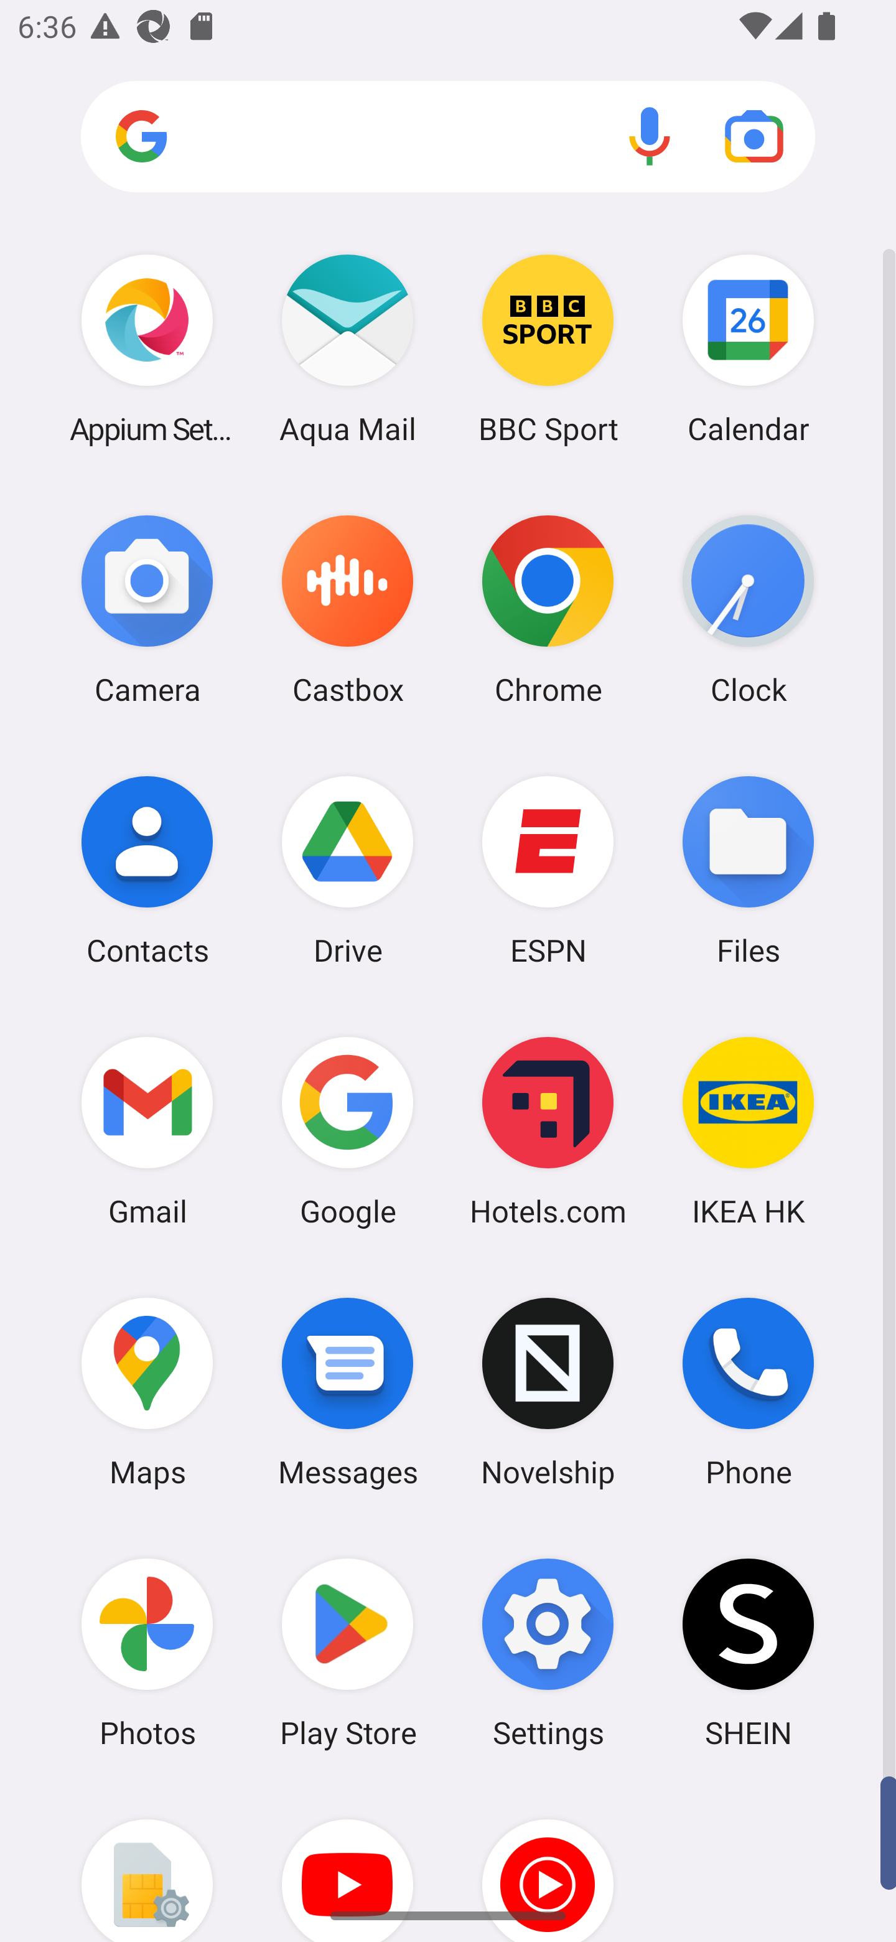  What do you see at coordinates (748, 609) in the screenshot?
I see `Clock` at bounding box center [748, 609].